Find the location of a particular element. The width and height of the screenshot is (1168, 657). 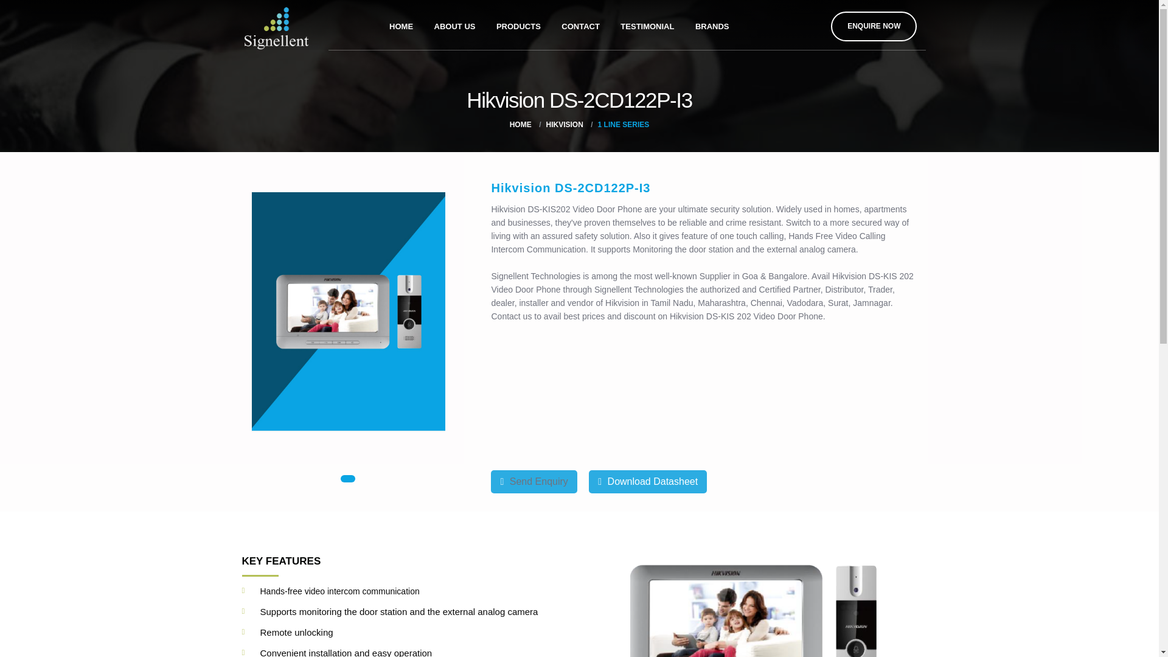

PRODUCTS is located at coordinates (518, 24).